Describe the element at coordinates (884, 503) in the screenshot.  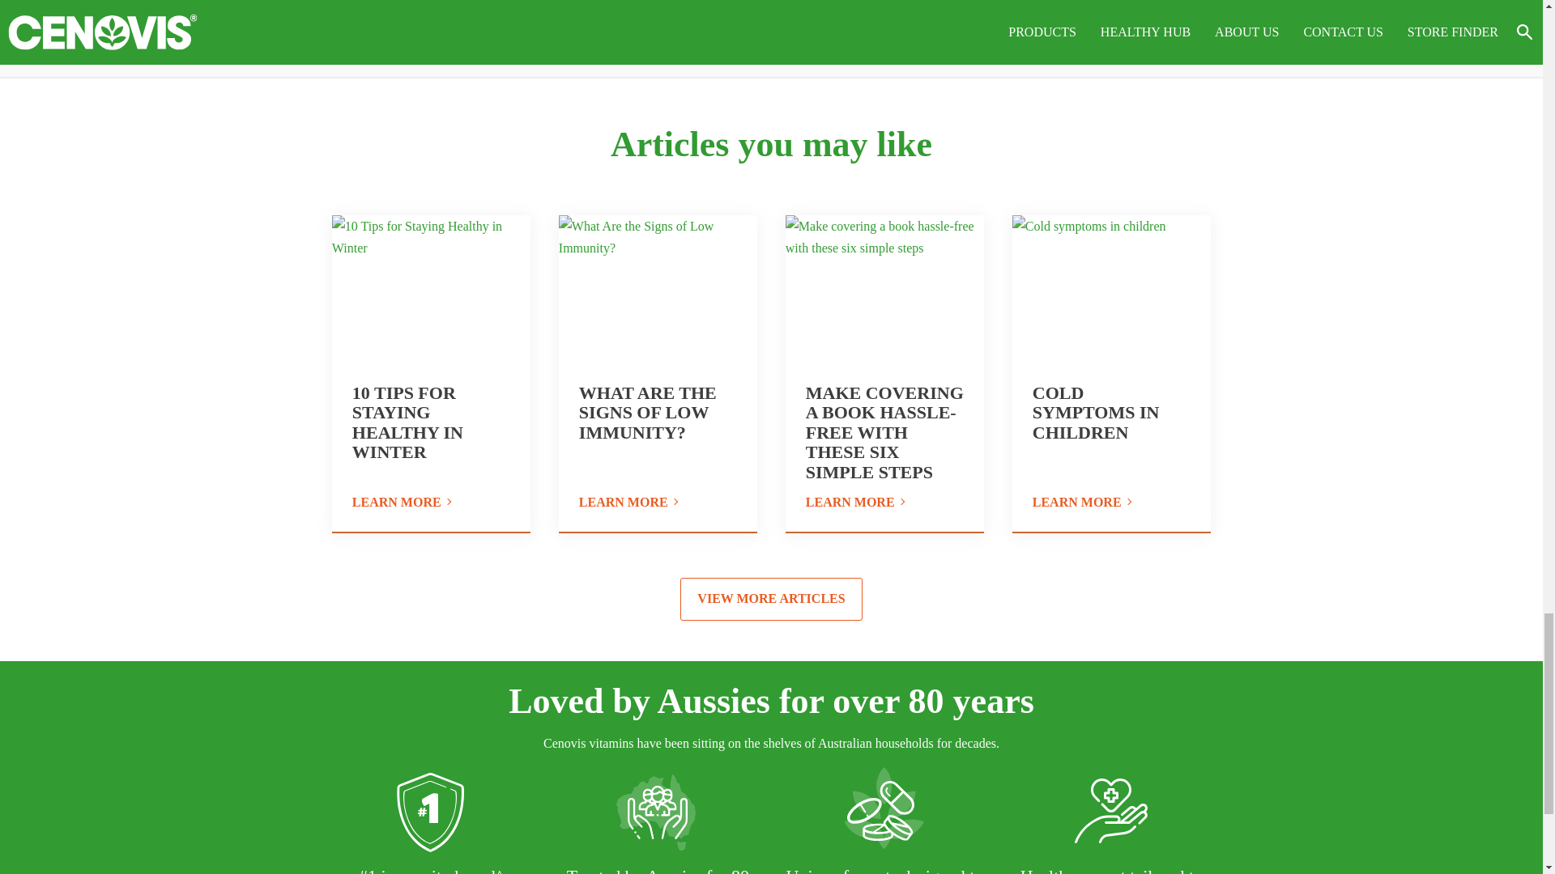
I see `learn more` at that location.